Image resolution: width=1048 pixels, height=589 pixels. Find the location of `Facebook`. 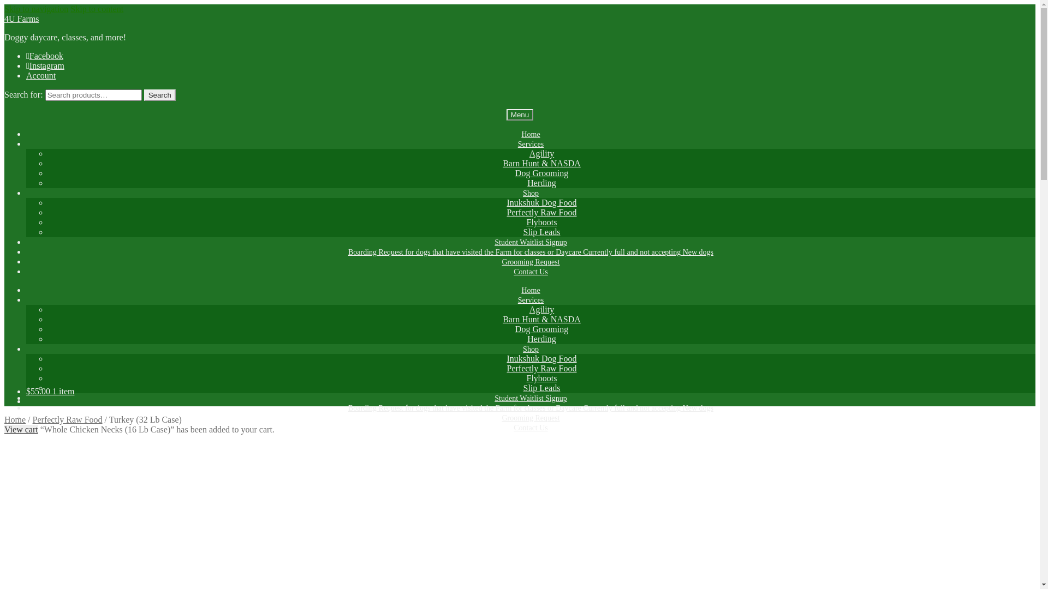

Facebook is located at coordinates (46, 56).